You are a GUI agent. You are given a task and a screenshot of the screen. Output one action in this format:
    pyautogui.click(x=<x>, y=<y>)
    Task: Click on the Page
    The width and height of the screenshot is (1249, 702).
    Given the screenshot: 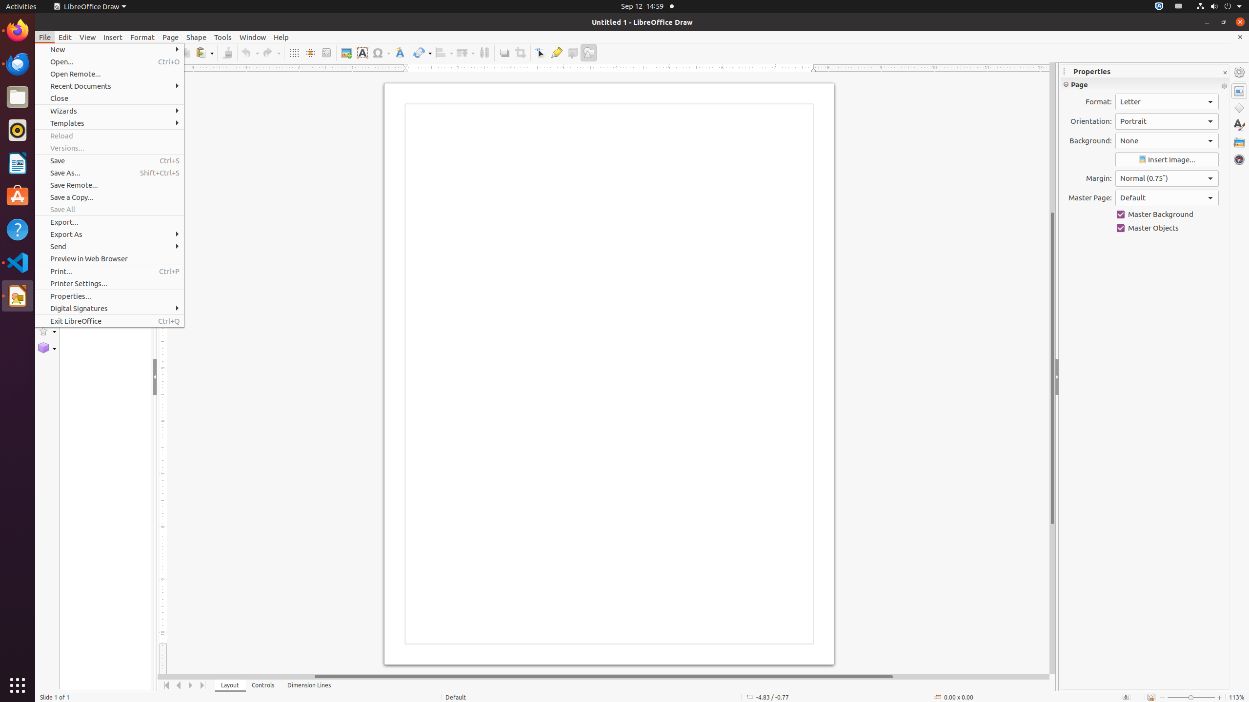 What is the action you would take?
    pyautogui.click(x=171, y=37)
    